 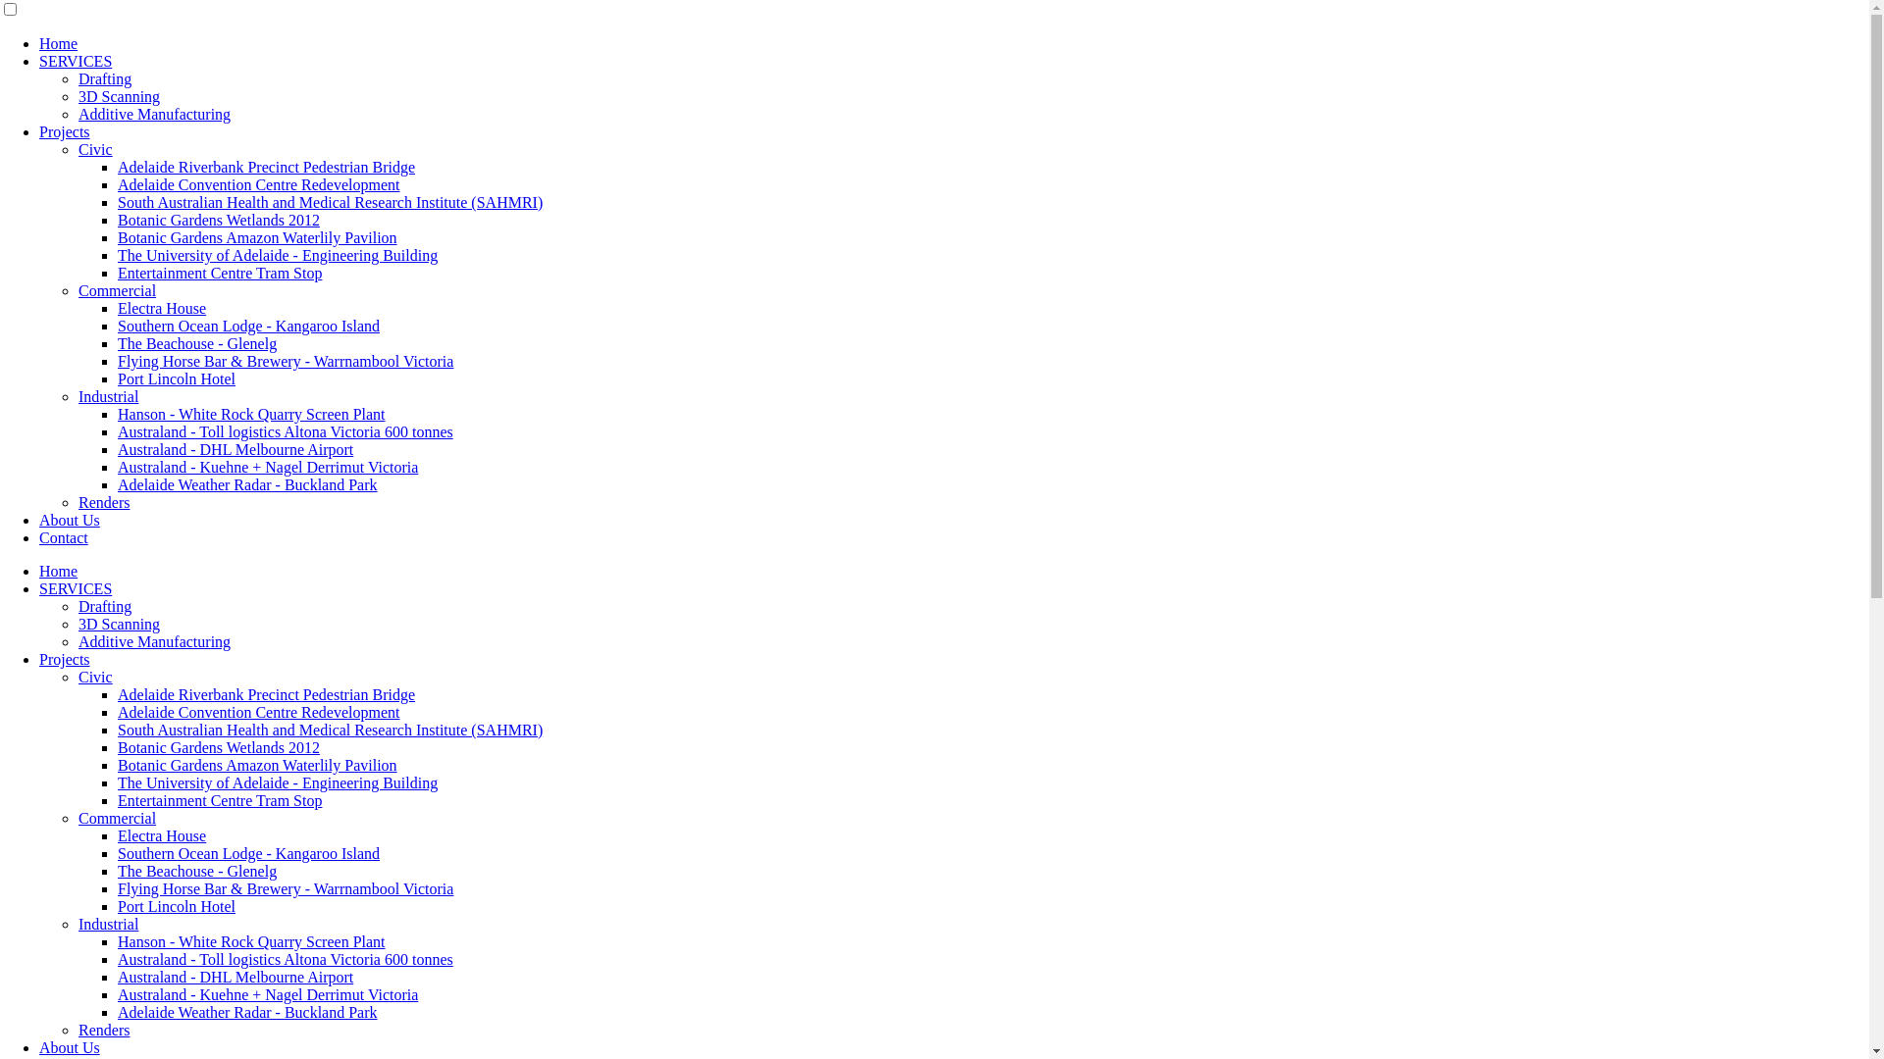 What do you see at coordinates (64, 537) in the screenshot?
I see `Contact` at bounding box center [64, 537].